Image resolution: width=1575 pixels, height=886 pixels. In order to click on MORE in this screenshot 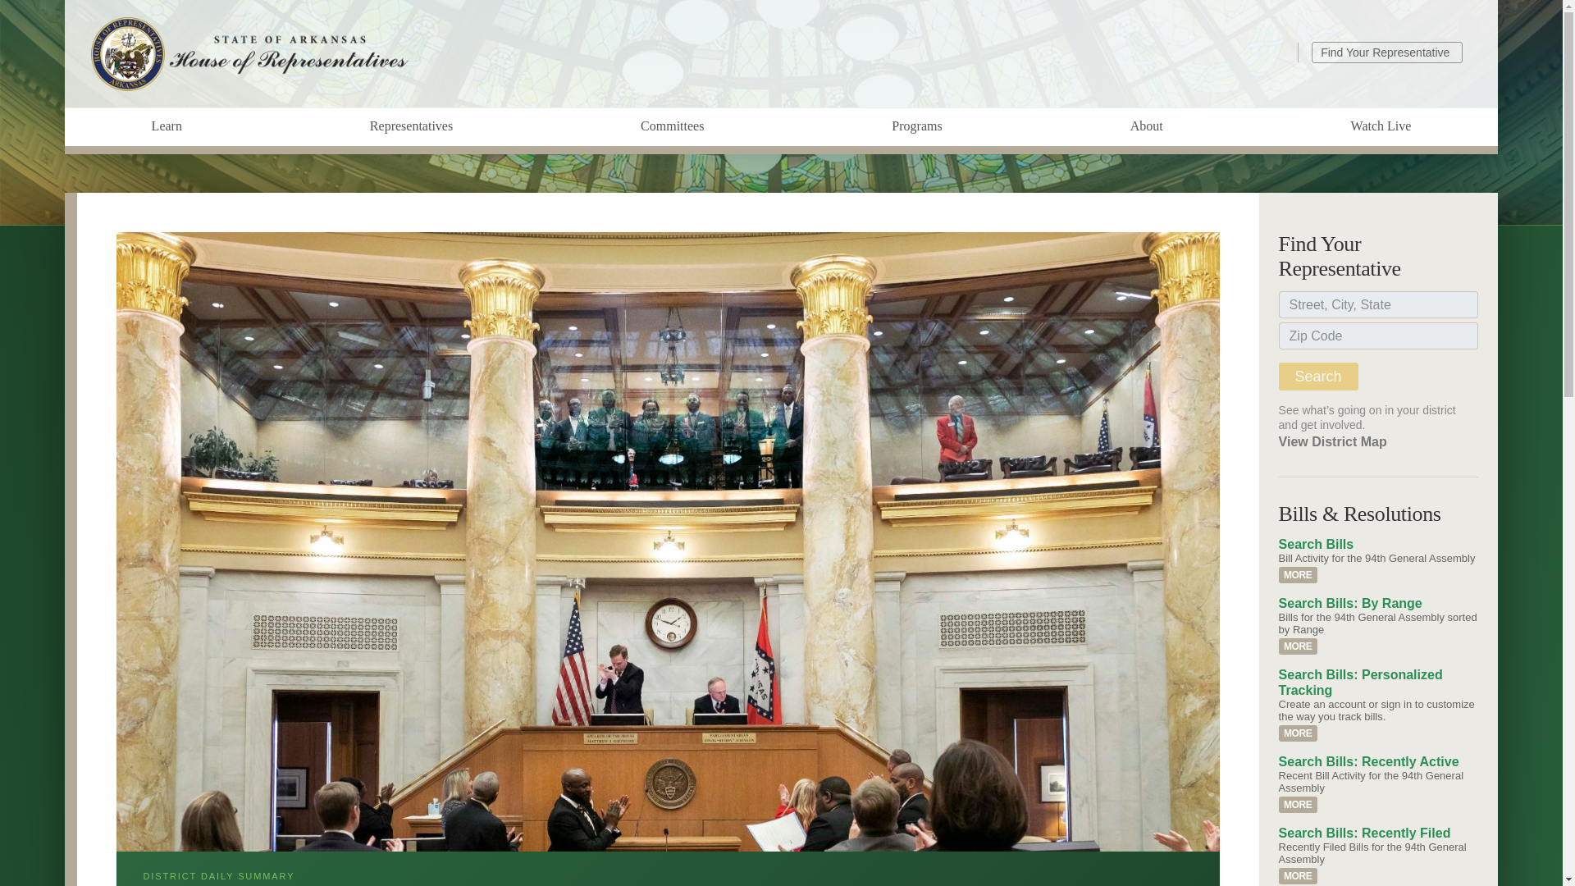, I will do `click(1298, 574)`.